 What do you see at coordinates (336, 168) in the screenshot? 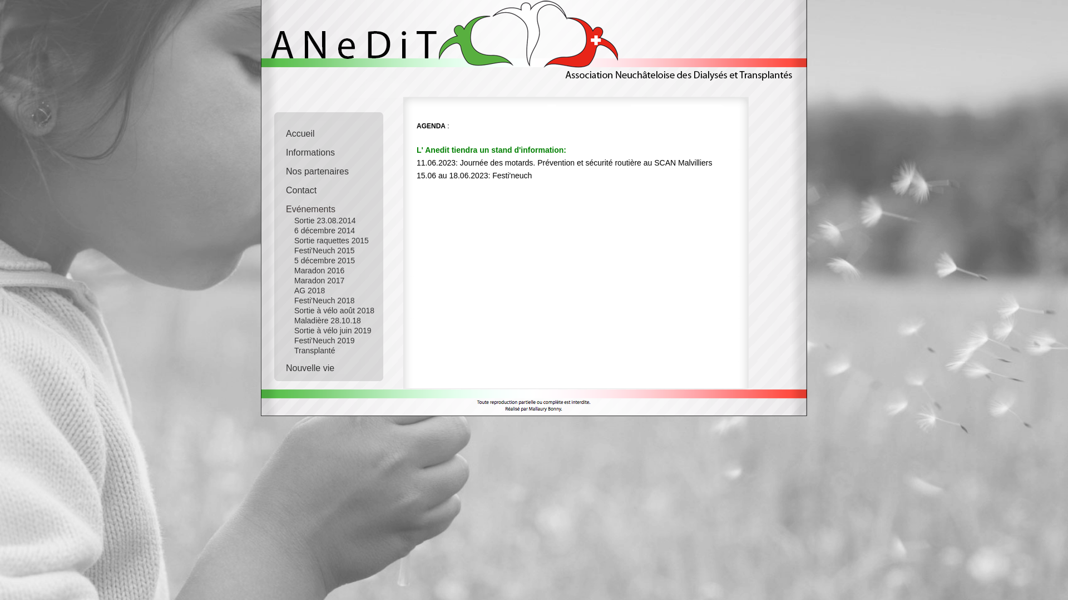
I see `Nos partenaires` at bounding box center [336, 168].